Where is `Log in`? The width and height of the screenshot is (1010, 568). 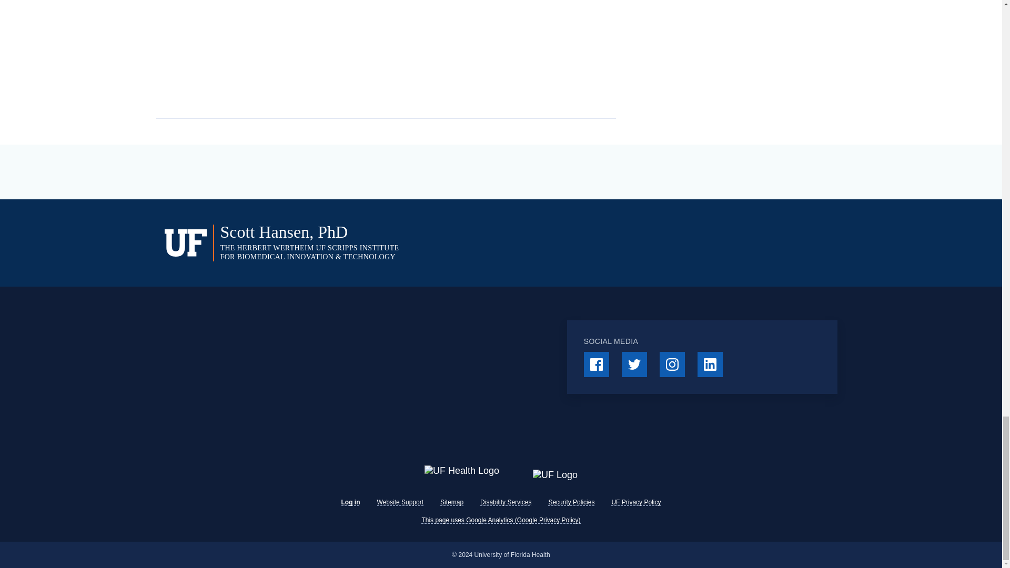
Log in is located at coordinates (350, 502).